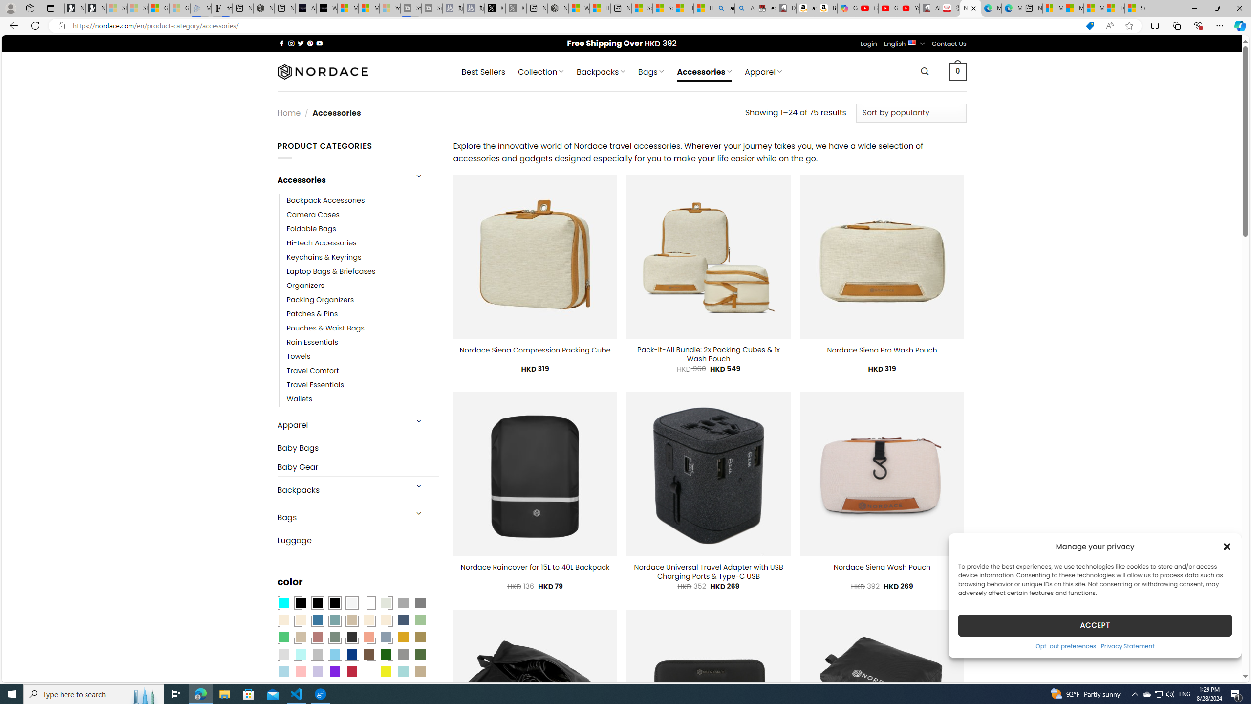 The height and width of the screenshot is (704, 1251). I want to click on Brownie, so click(351, 620).